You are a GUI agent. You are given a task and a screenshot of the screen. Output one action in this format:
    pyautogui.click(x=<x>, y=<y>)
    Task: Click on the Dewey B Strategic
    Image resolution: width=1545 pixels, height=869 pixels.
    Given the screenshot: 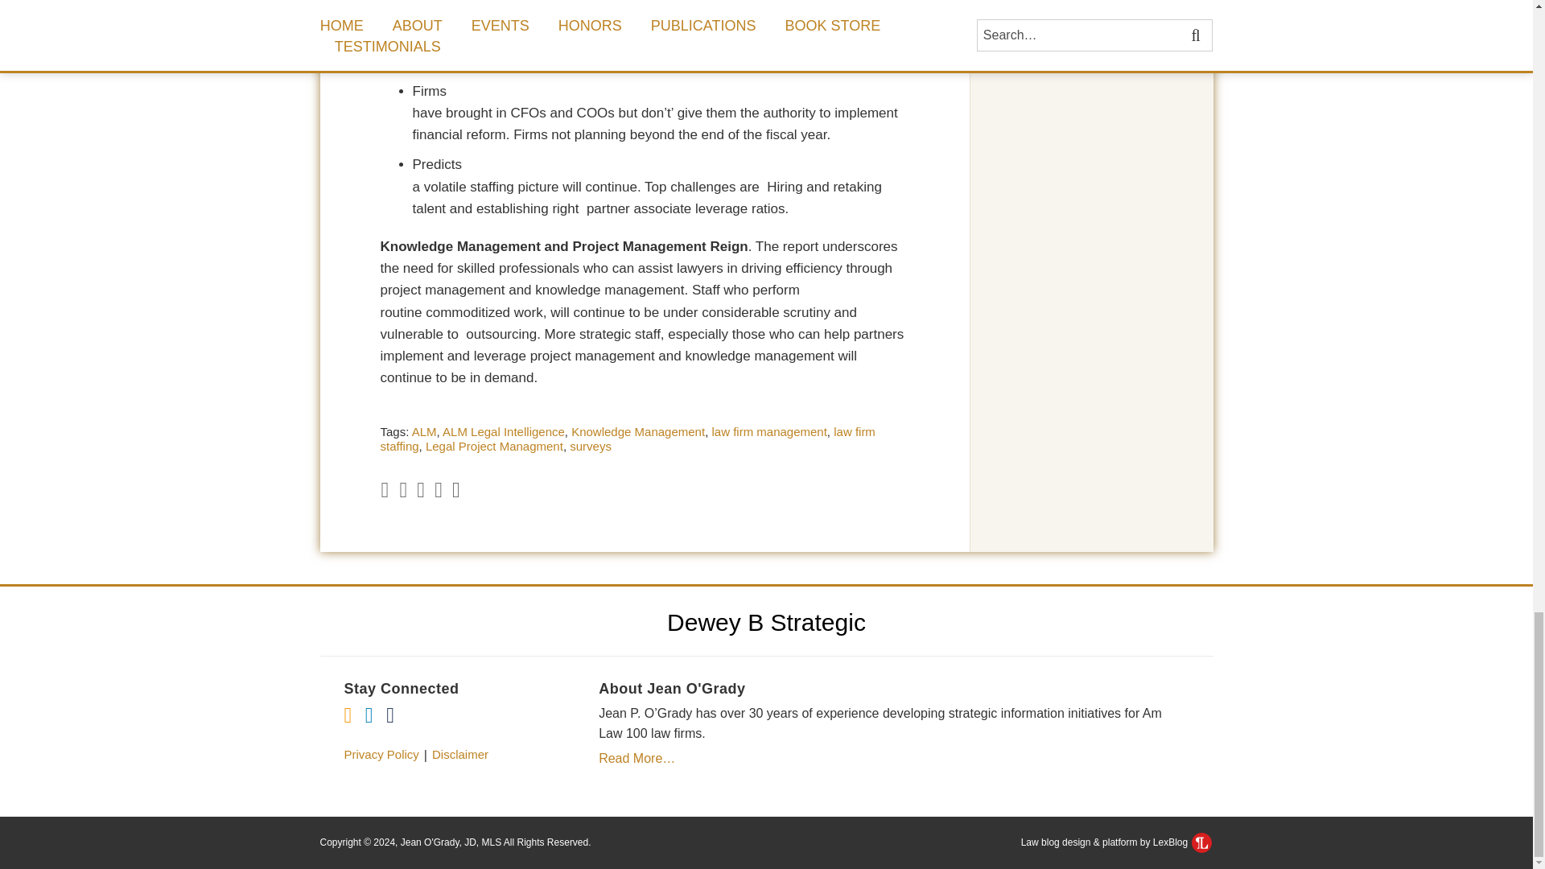 What is the action you would take?
    pyautogui.click(x=766, y=621)
    